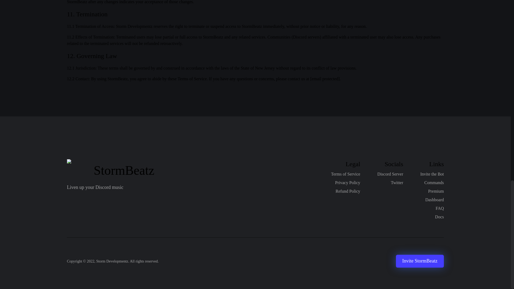 The image size is (514, 289). Describe the element at coordinates (390, 174) in the screenshot. I see `Discord Server` at that location.